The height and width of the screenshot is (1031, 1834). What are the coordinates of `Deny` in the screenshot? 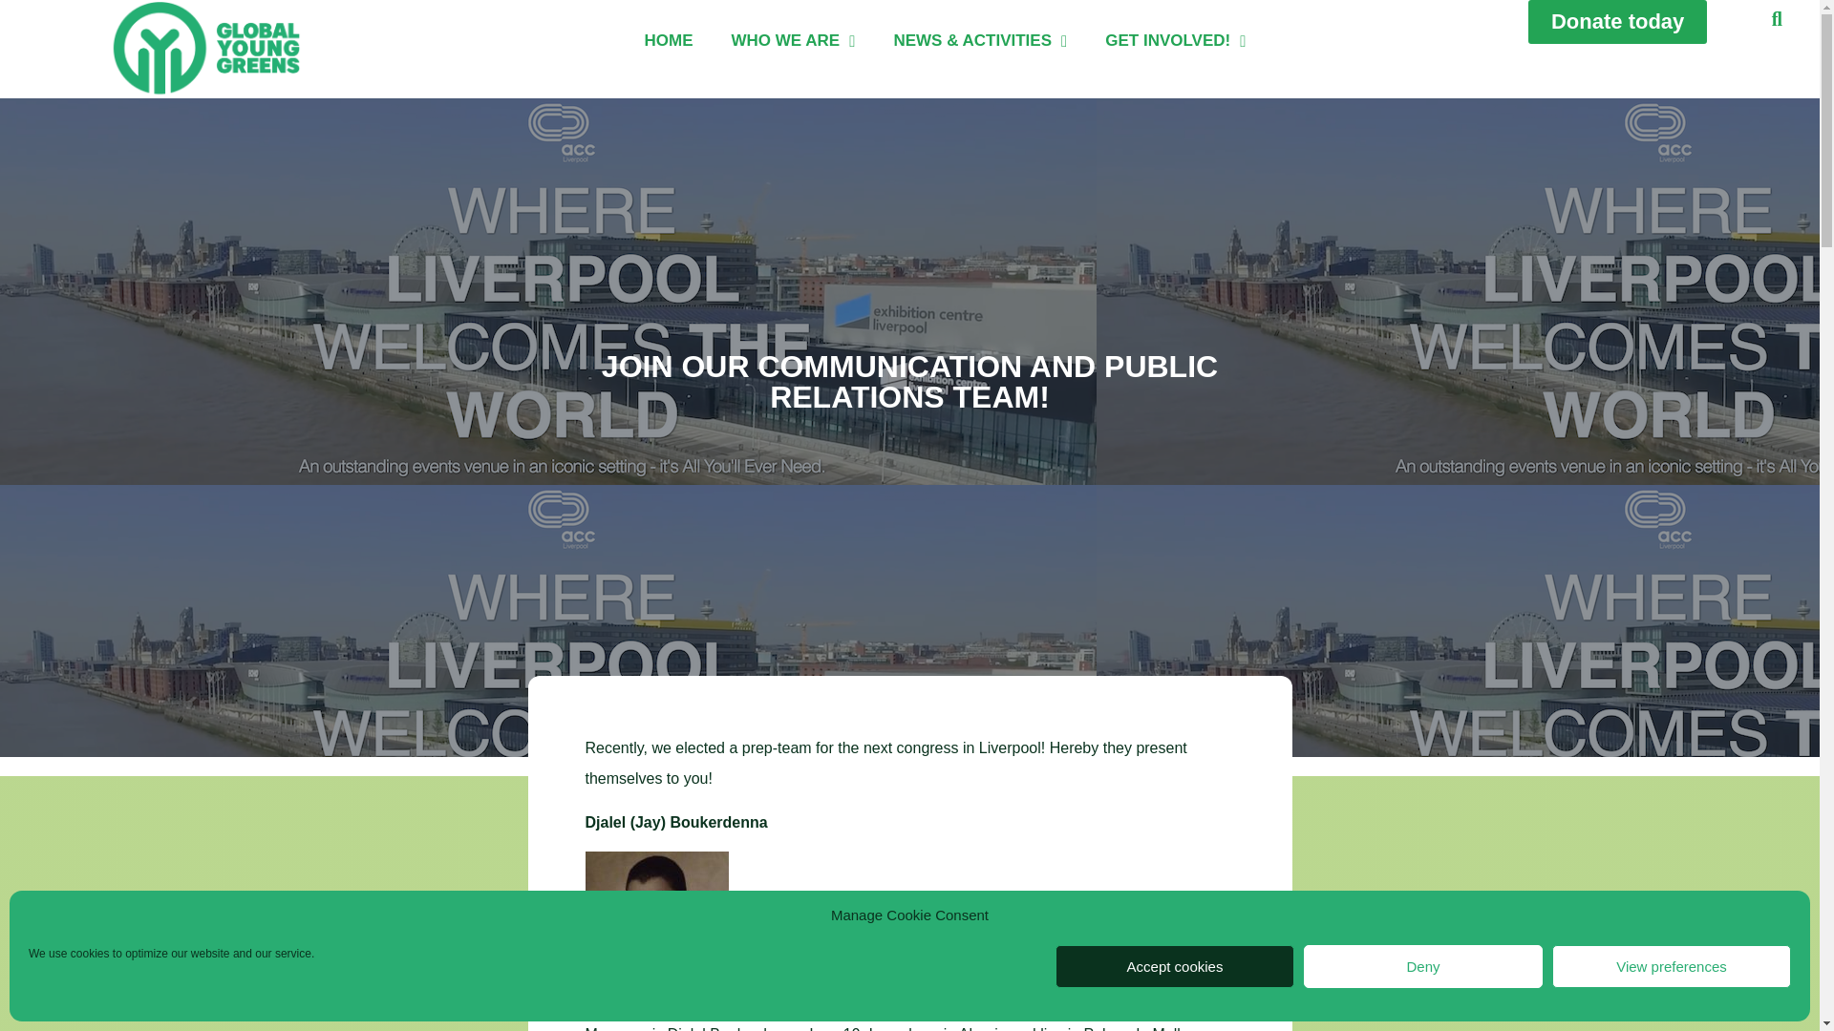 It's located at (1423, 966).